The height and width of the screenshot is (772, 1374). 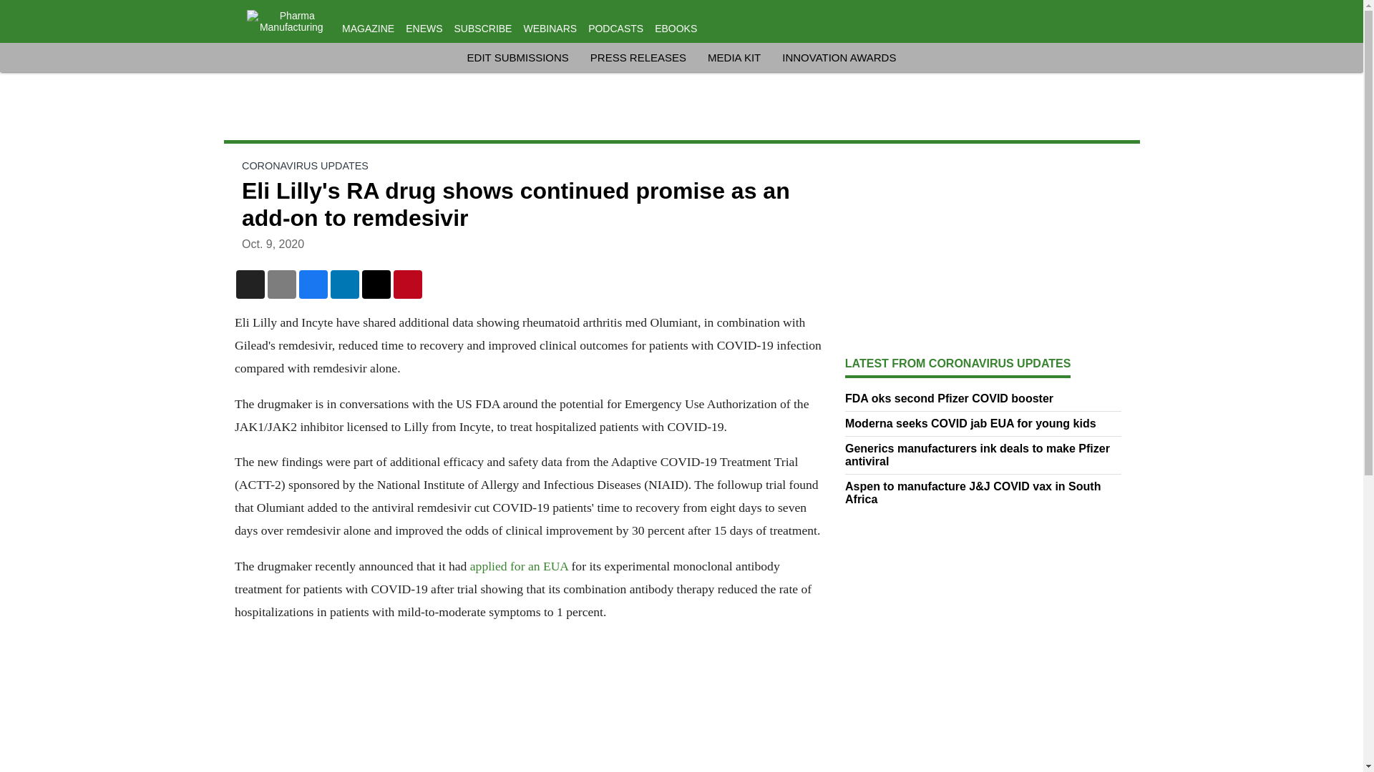 What do you see at coordinates (517, 57) in the screenshot?
I see `EDIT SUBMISSIONS` at bounding box center [517, 57].